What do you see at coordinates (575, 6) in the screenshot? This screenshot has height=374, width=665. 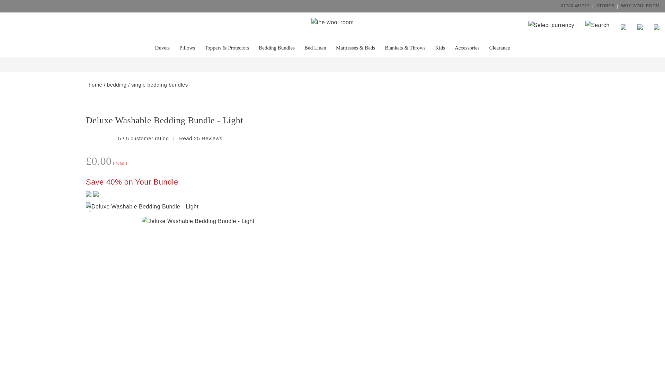 I see `01780 461217` at bounding box center [575, 6].